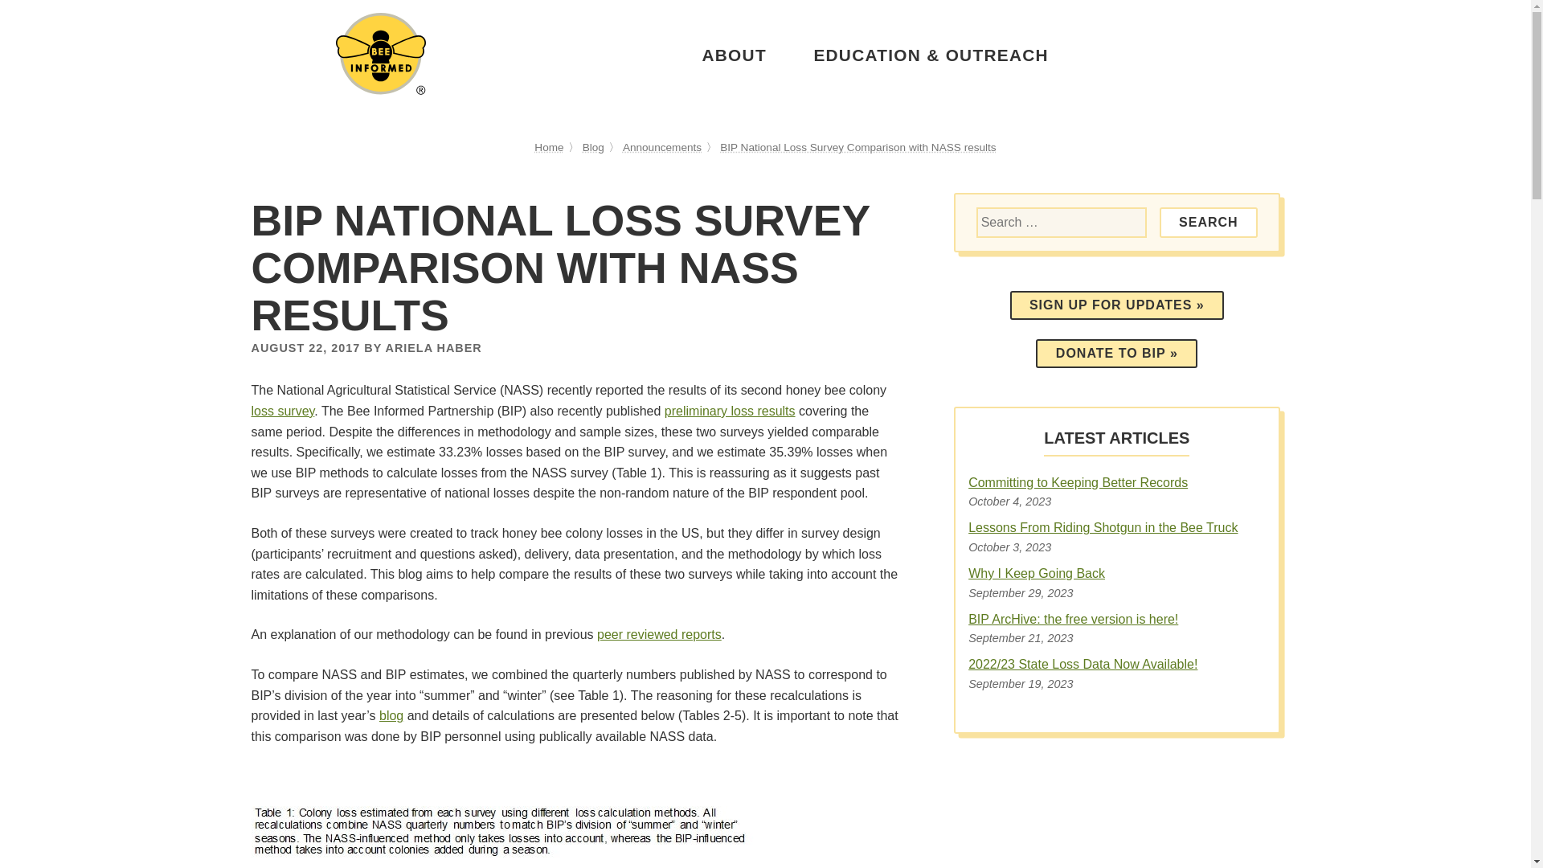 The height and width of the screenshot is (868, 1543). I want to click on Blog, so click(593, 148).